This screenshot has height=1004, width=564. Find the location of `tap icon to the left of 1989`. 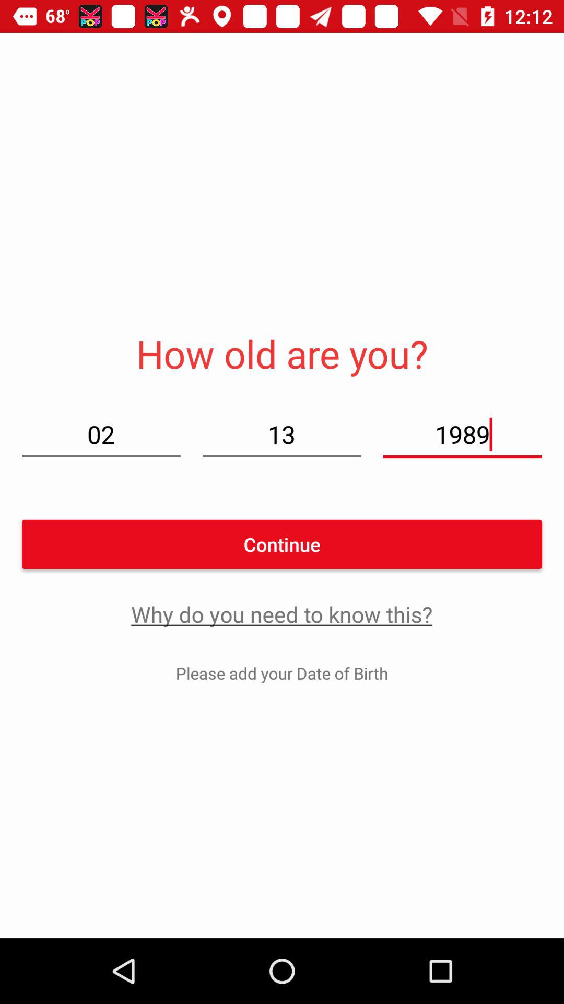

tap icon to the left of 1989 is located at coordinates (281, 434).